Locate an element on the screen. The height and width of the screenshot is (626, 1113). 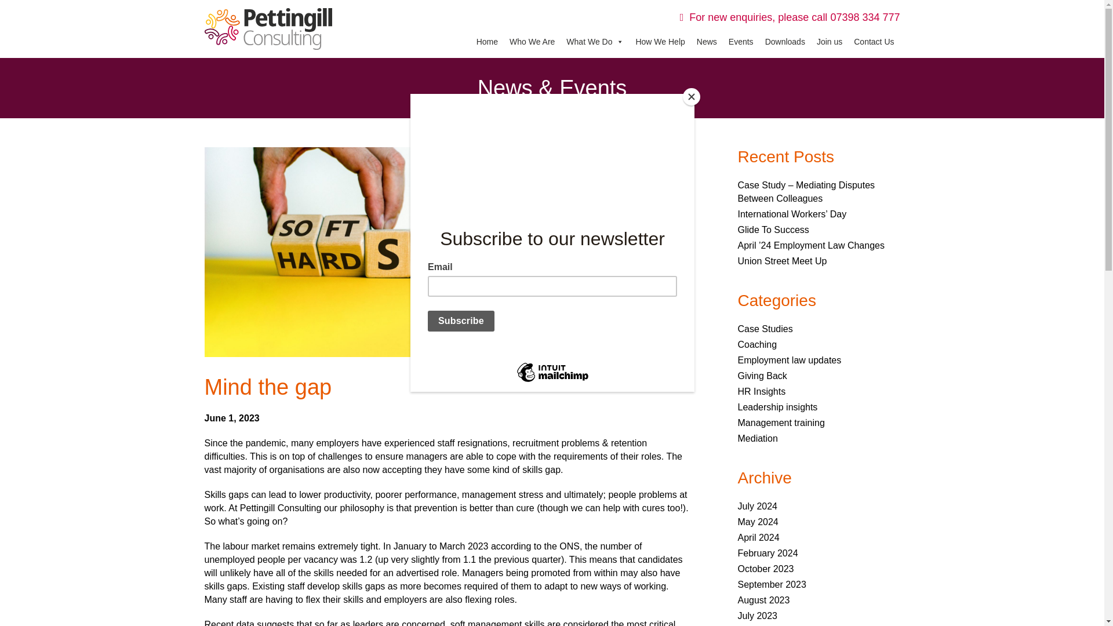
HR Insights is located at coordinates (761, 391).